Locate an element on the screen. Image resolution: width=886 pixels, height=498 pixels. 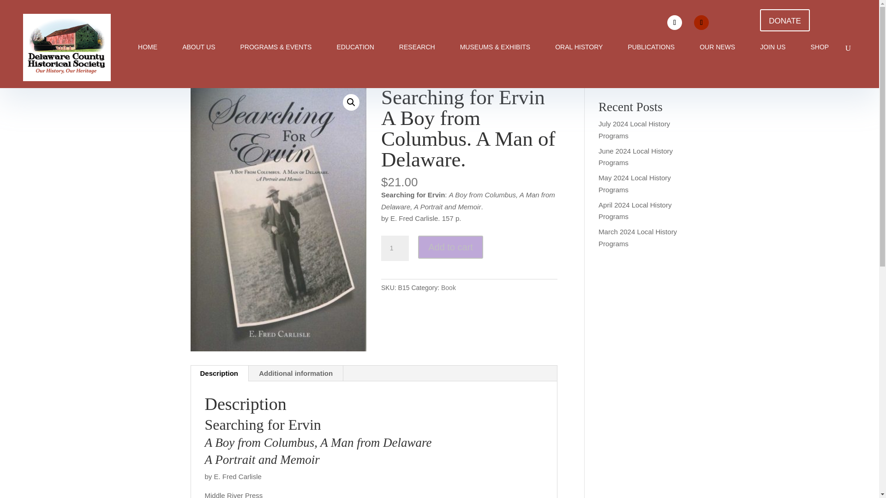
searchingforervinfrt-e1469376437491 is located at coordinates (278, 219).